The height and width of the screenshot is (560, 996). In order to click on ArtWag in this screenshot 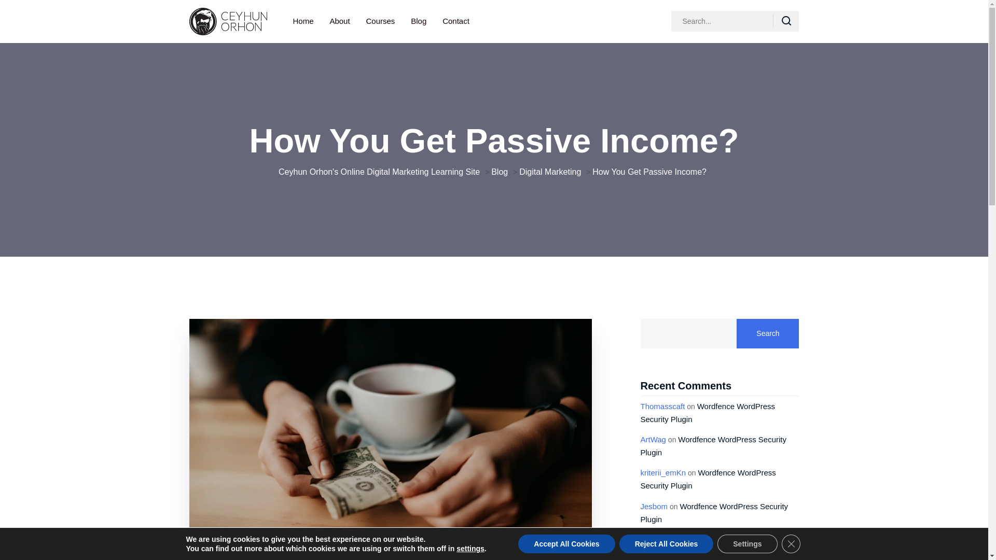, I will do `click(653, 440)`.